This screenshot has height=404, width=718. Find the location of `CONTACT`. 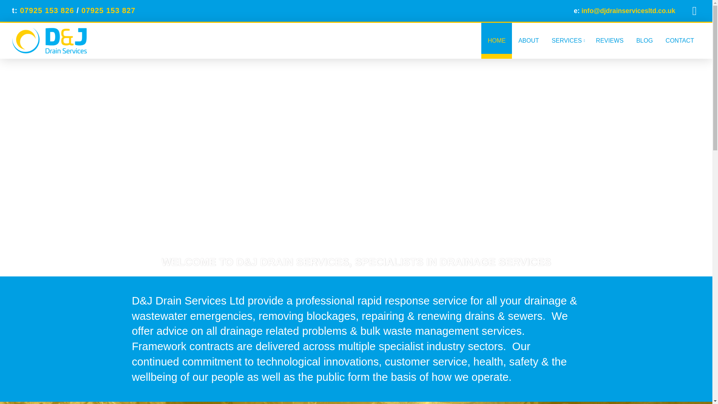

CONTACT is located at coordinates (680, 40).